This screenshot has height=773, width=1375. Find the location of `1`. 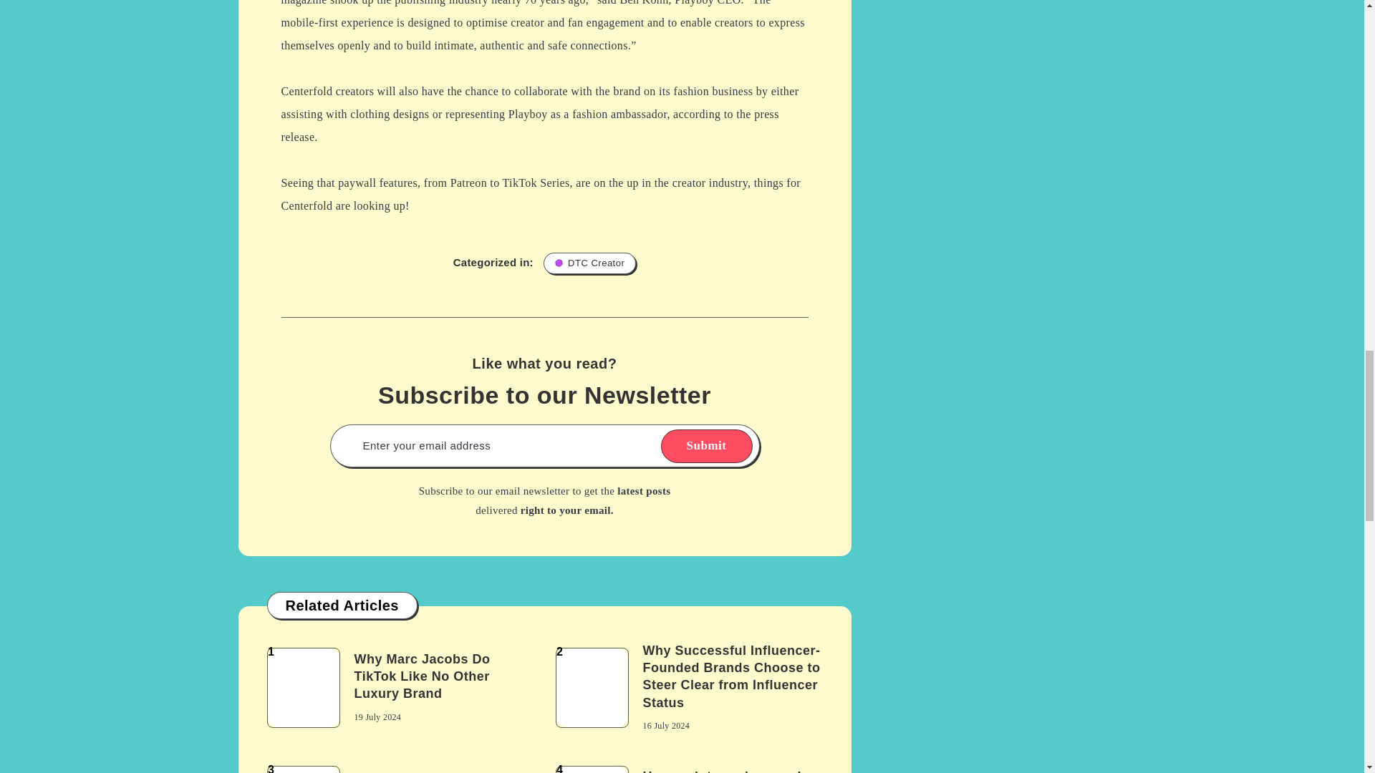

1 is located at coordinates (303, 688).